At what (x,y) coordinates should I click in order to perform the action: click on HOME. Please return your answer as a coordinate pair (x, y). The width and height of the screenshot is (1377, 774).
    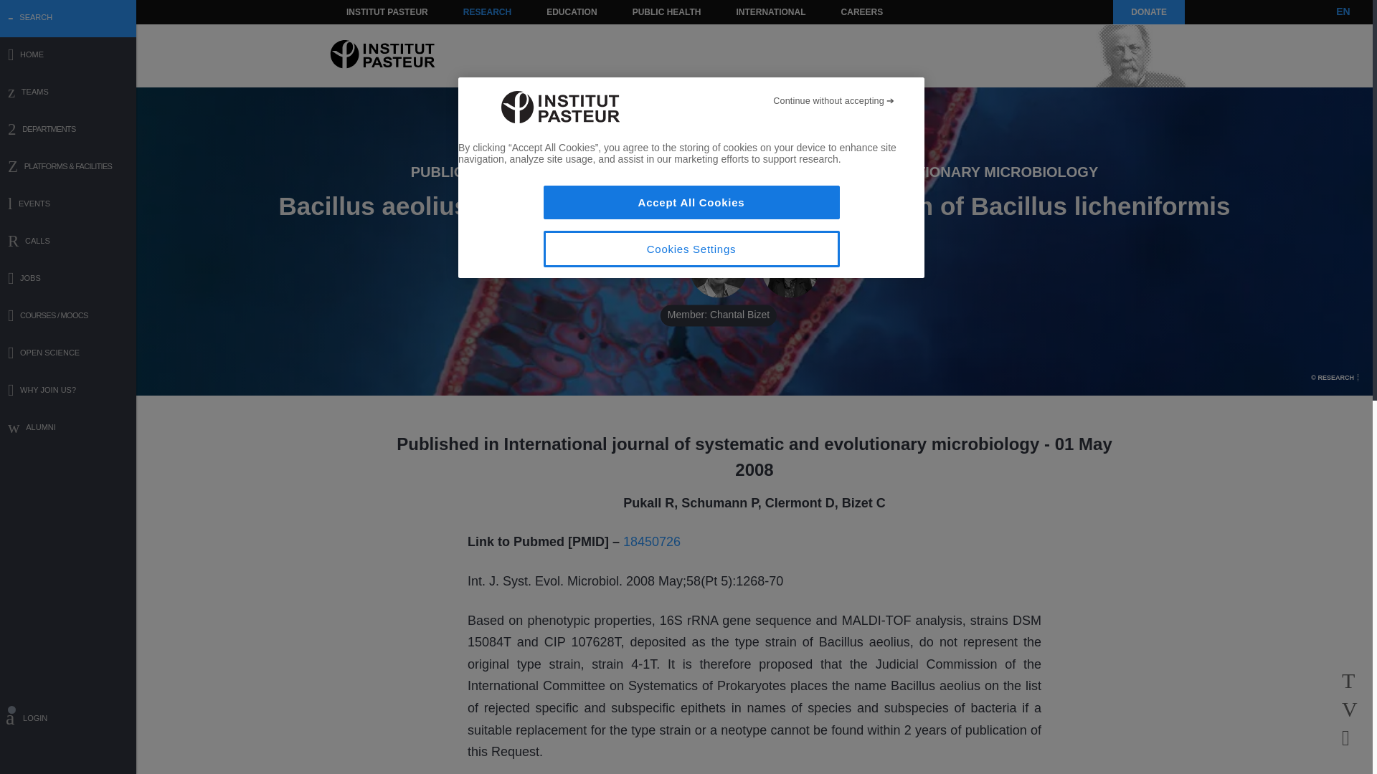
    Looking at the image, I should click on (68, 56).